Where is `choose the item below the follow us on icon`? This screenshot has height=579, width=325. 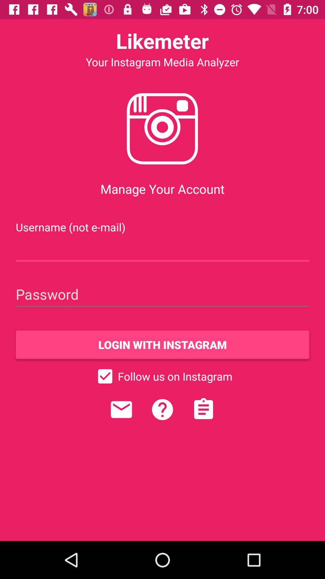
choose the item below the follow us on icon is located at coordinates (121, 410).